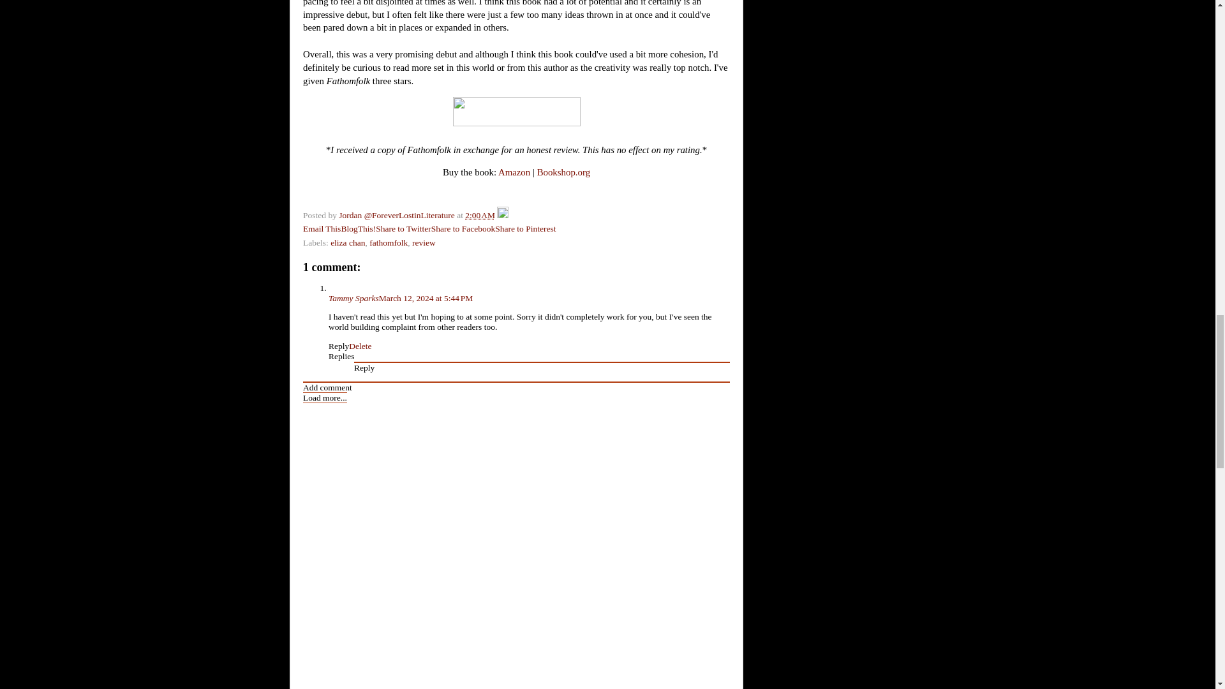  I want to click on permanent link, so click(480, 215).